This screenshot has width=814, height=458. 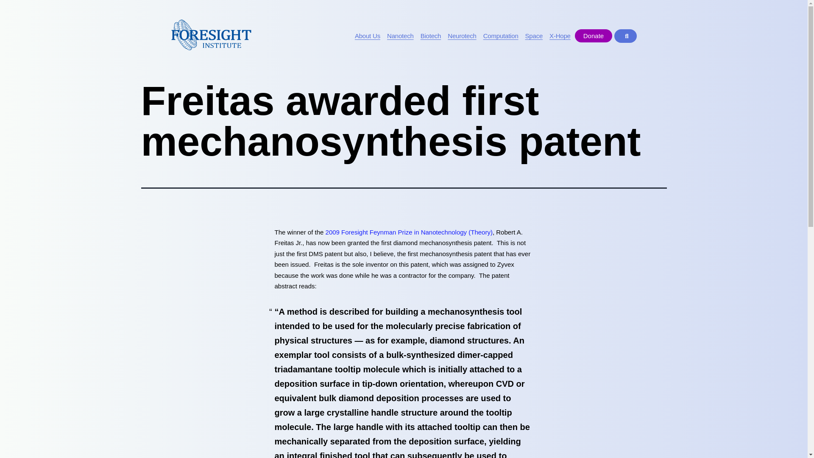 What do you see at coordinates (431, 36) in the screenshot?
I see `Biotech` at bounding box center [431, 36].